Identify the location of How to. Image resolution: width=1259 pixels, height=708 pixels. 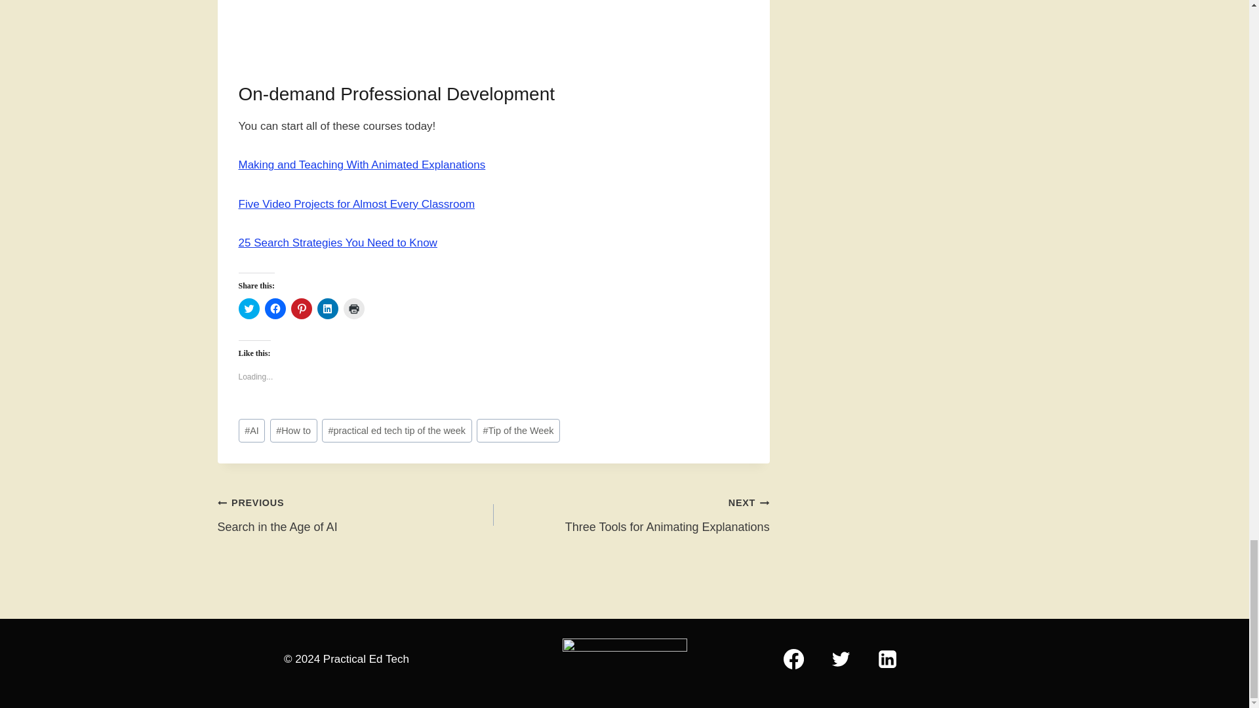
(328, 308).